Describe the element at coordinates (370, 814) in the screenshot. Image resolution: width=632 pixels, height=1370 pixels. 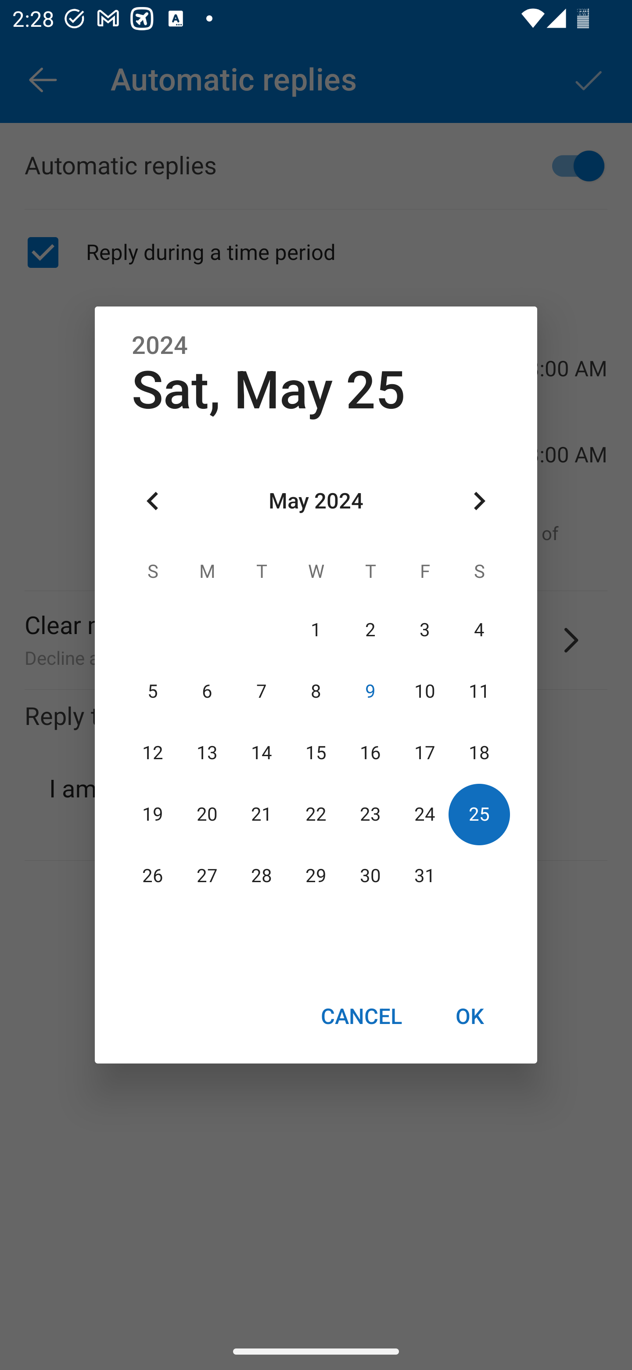
I see `23 23 May 2024` at that location.